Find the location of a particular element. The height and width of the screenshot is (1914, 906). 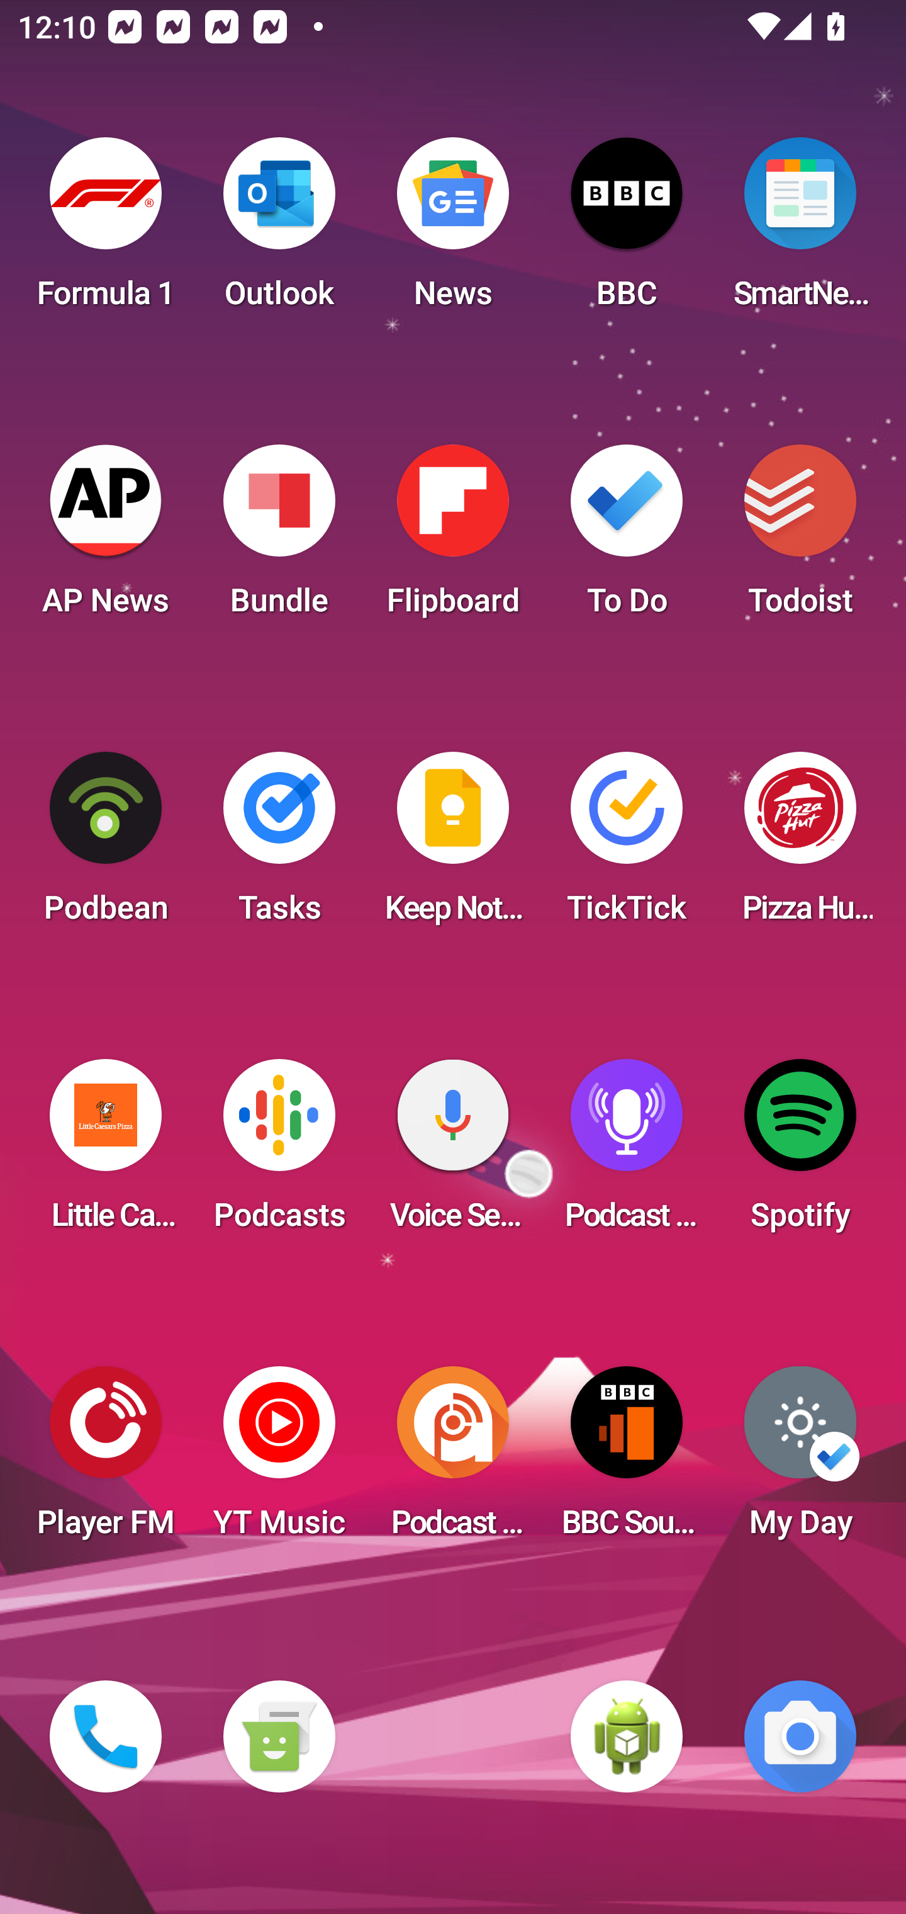

To Do is located at coordinates (627, 538).